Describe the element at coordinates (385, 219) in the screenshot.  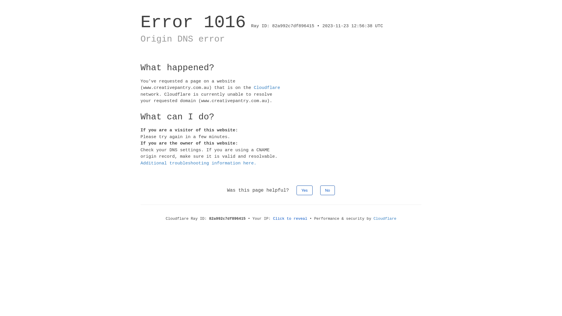
I see `Cloudflare` at that location.